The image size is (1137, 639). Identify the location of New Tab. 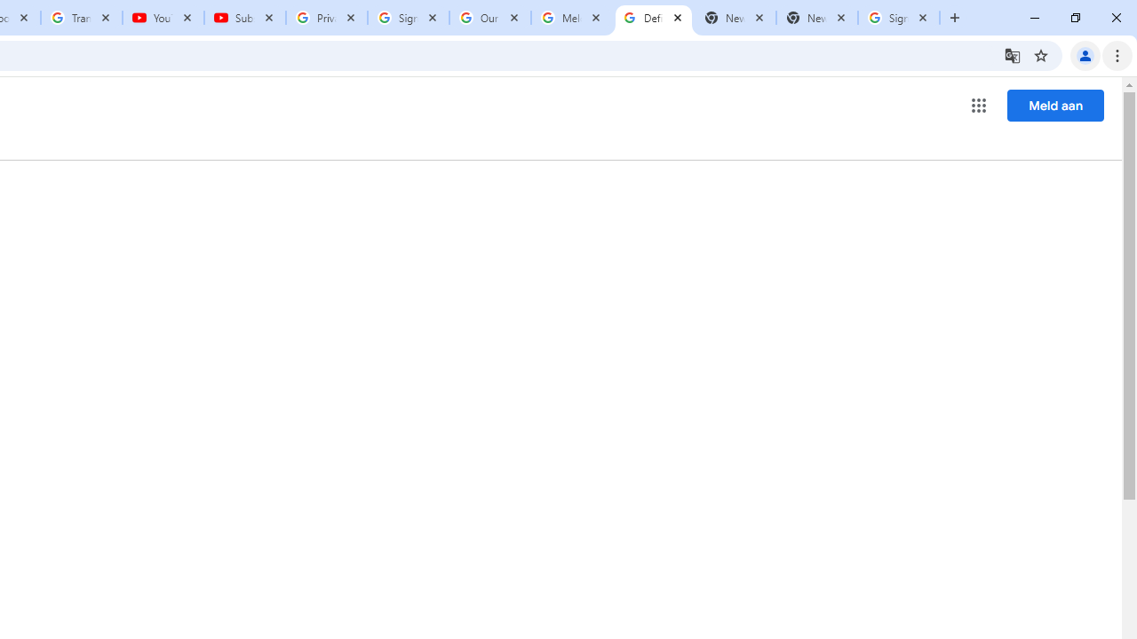
(817, 18).